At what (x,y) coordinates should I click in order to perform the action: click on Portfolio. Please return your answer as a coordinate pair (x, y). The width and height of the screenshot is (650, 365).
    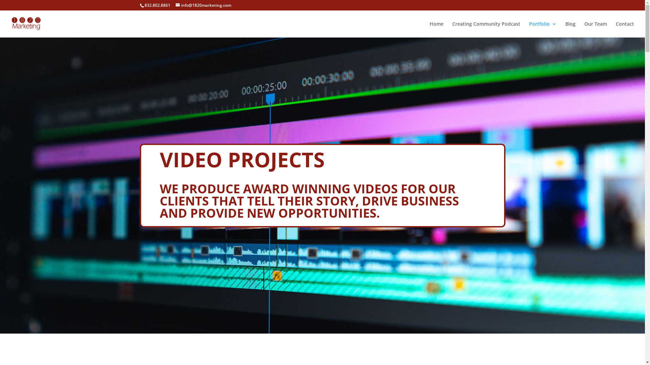
    Looking at the image, I should click on (543, 30).